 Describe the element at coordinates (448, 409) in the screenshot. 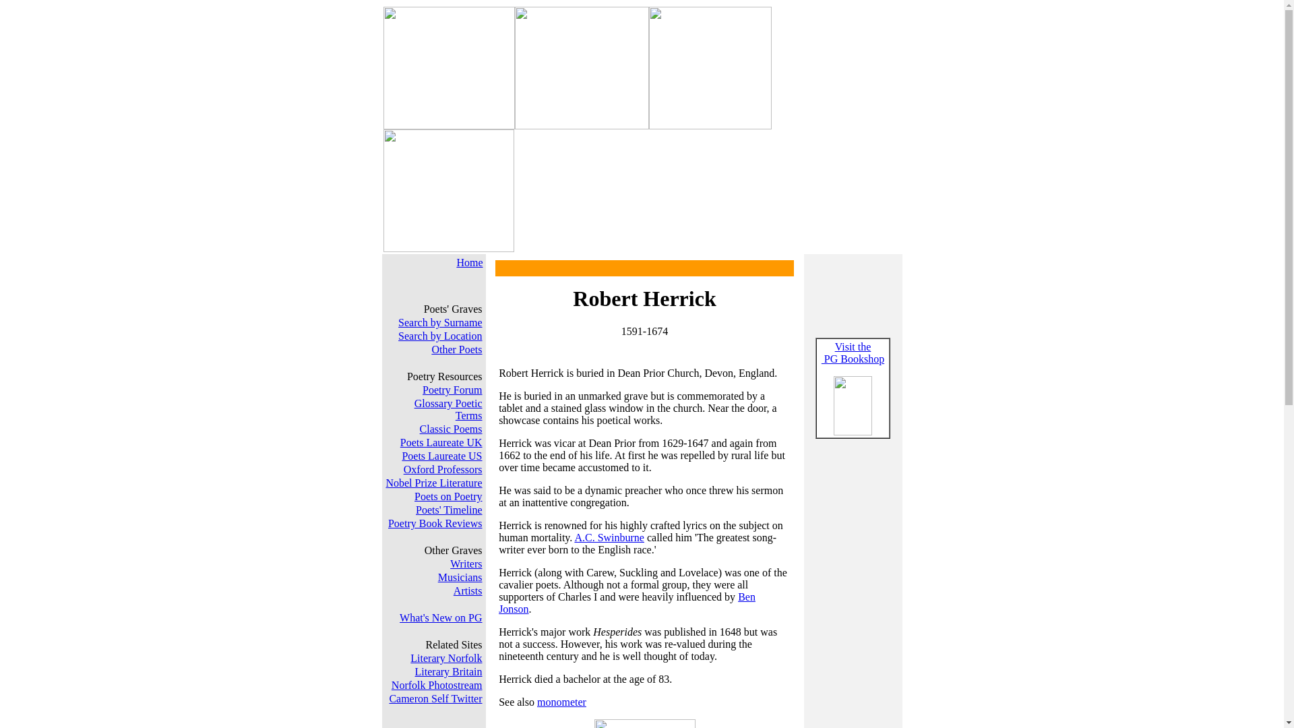

I see `Glossary Poetic Terms` at that location.